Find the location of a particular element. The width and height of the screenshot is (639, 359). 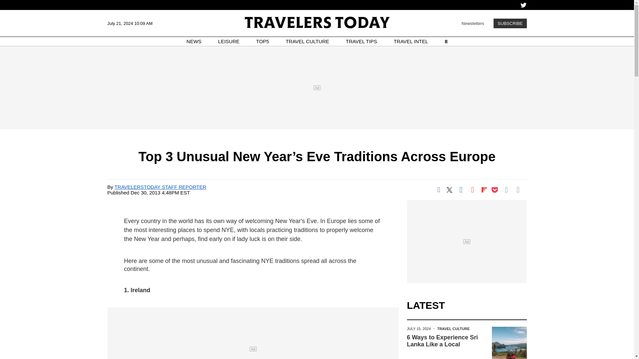

Newsletters is located at coordinates (473, 23).